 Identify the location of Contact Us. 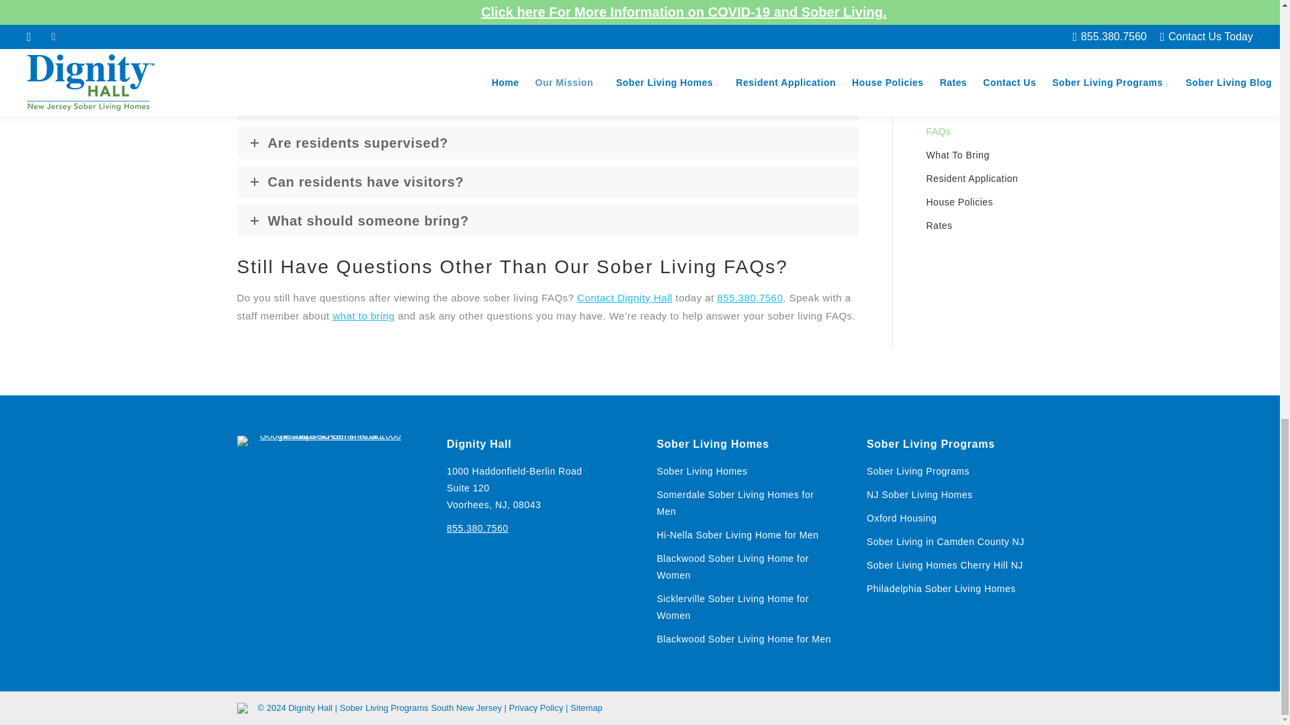
(984, 7).